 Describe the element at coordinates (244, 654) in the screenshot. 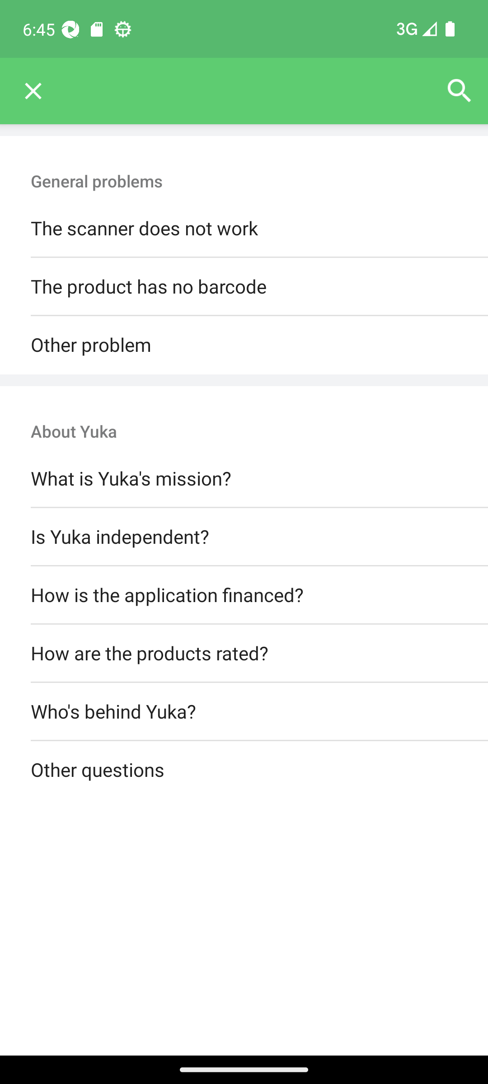

I see `How are the products rated?` at that location.